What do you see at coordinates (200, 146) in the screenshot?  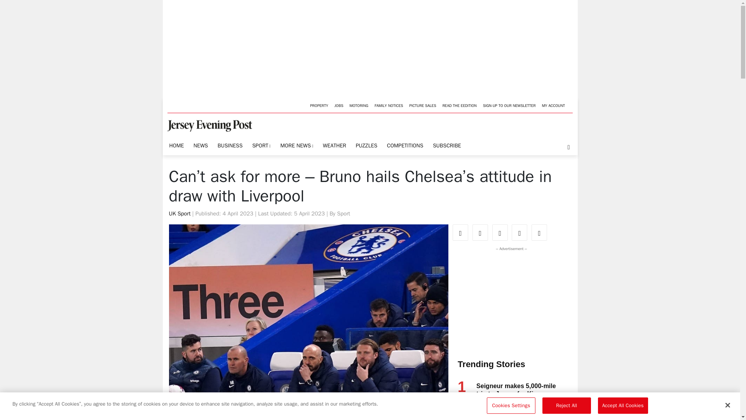 I see `NEWS` at bounding box center [200, 146].